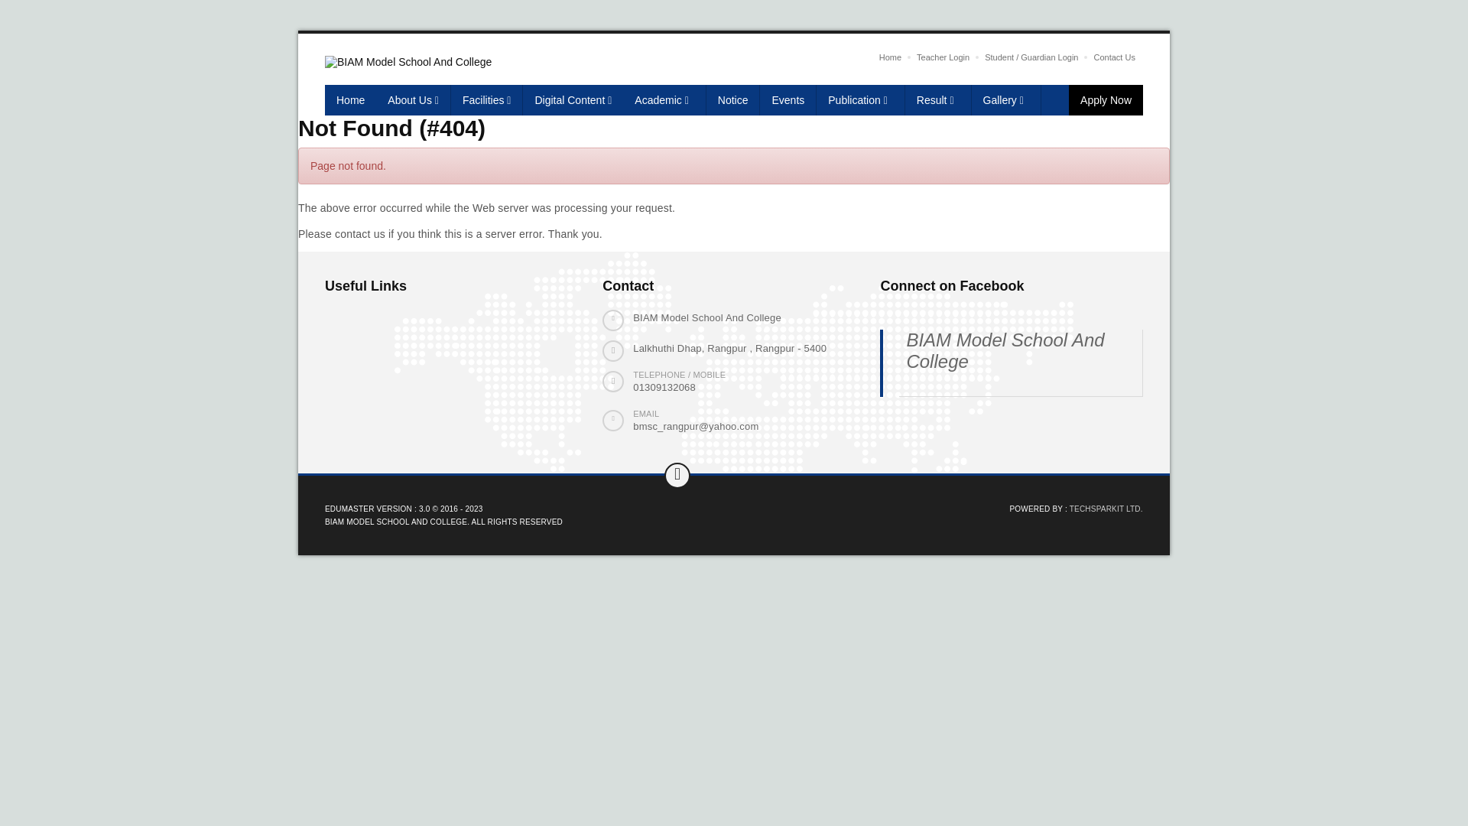  Describe the element at coordinates (696, 427) in the screenshot. I see `bmsc_rangpur@yahoo.com` at that location.